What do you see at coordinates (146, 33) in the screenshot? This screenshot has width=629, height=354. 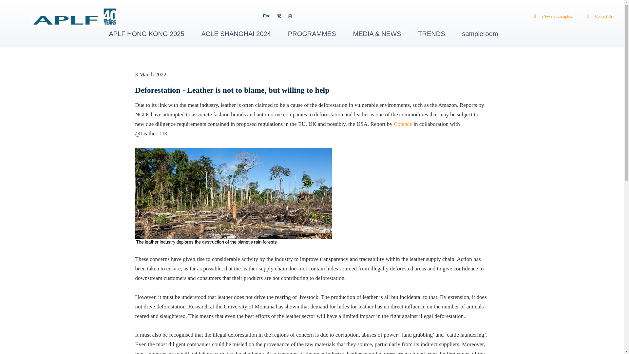 I see `APLF HONG KONG 2025` at bounding box center [146, 33].